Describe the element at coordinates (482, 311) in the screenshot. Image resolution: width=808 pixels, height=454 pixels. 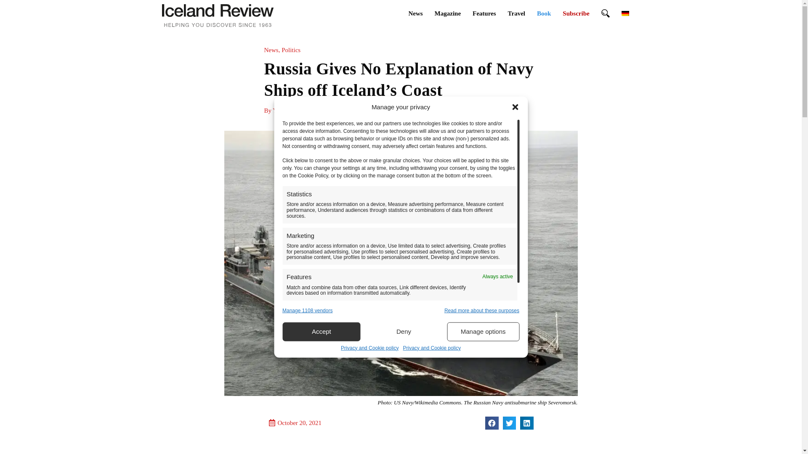
I see `Read more about these purposes` at that location.